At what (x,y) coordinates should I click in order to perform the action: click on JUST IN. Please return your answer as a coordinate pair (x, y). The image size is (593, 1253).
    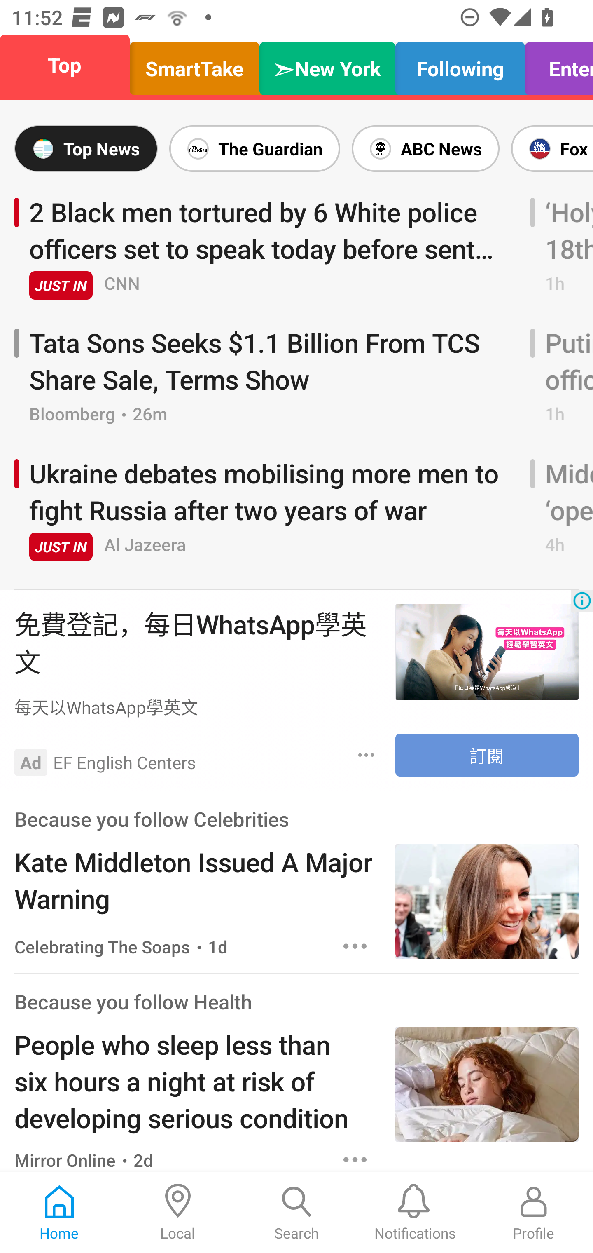
    Looking at the image, I should click on (61, 285).